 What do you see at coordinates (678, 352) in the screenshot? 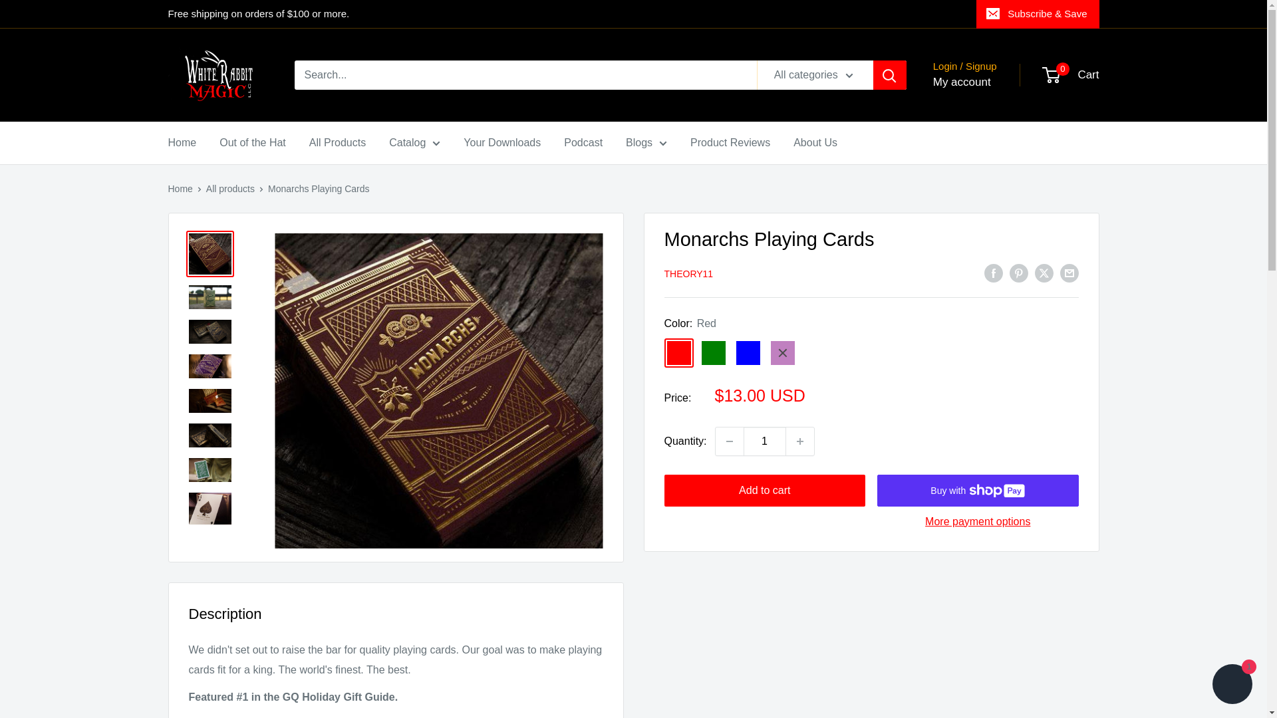
I see `Red` at bounding box center [678, 352].